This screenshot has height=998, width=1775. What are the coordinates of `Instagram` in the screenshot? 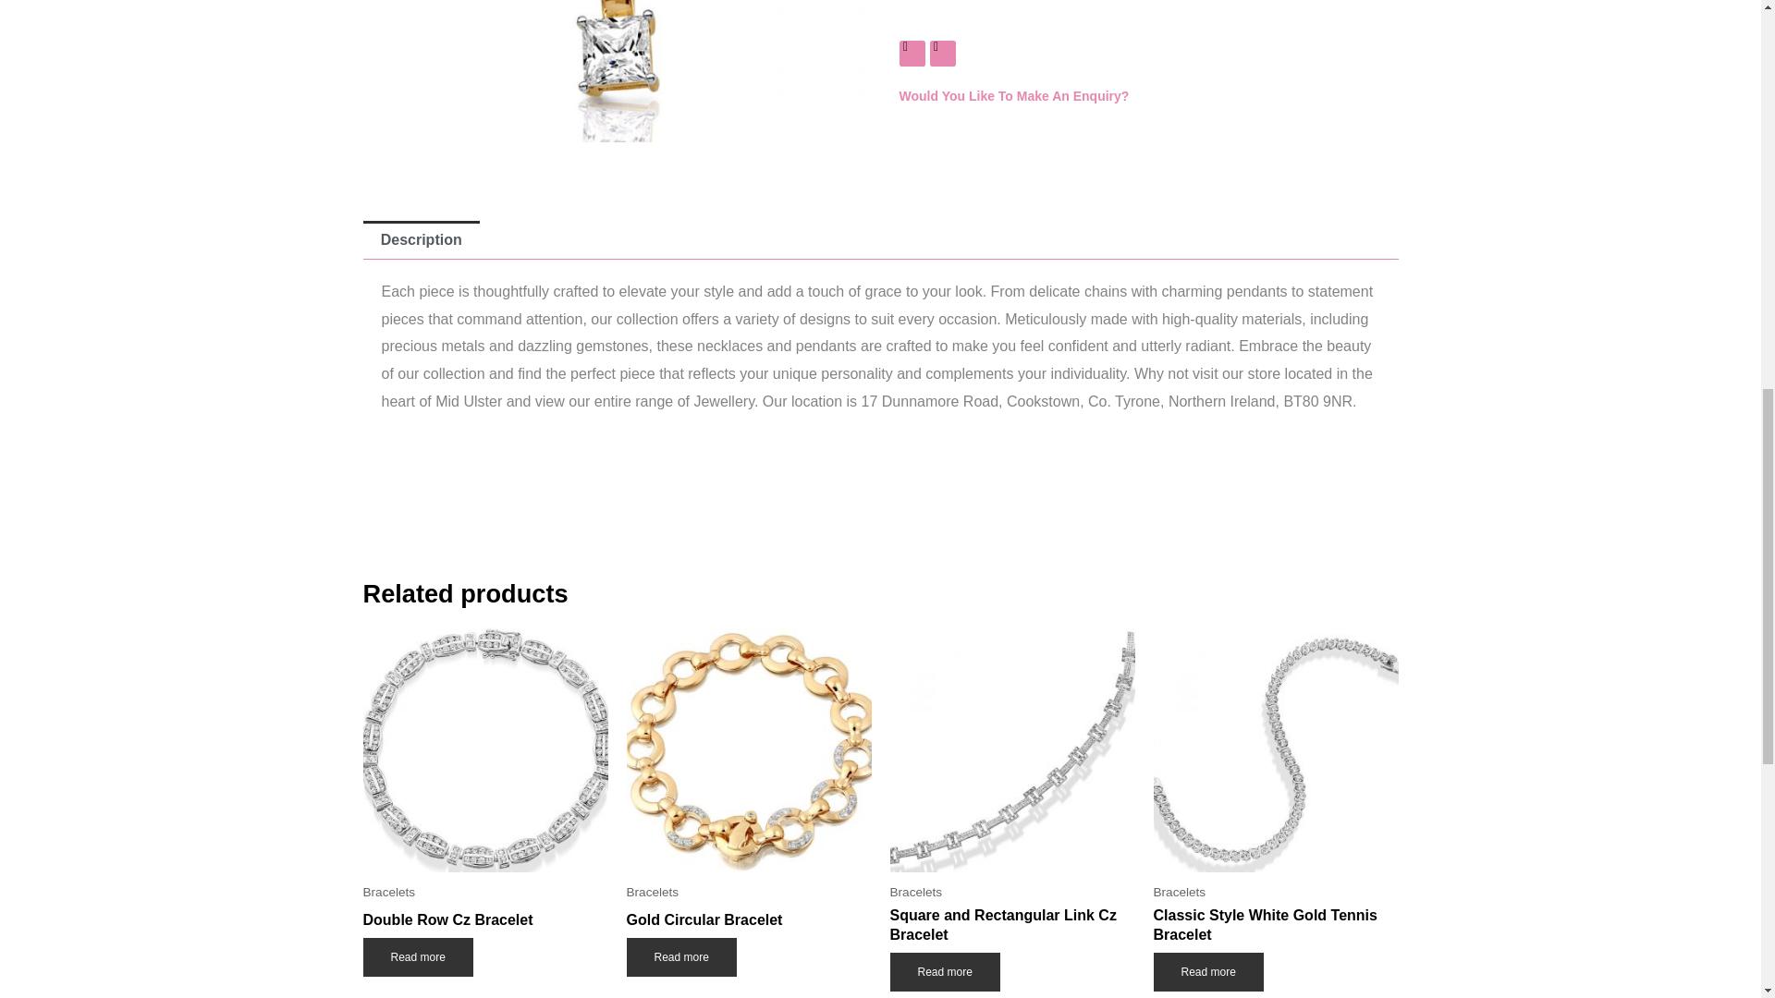 It's located at (943, 54).